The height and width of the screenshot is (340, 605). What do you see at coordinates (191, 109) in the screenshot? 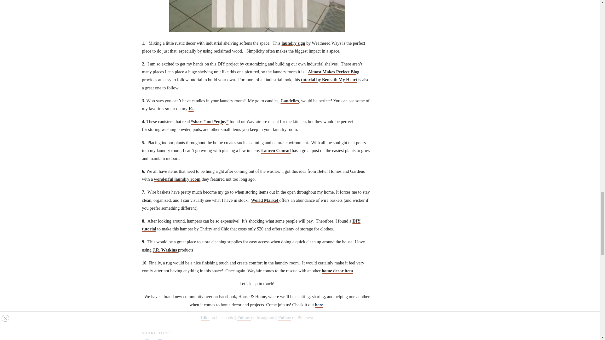
I see `IG` at bounding box center [191, 109].